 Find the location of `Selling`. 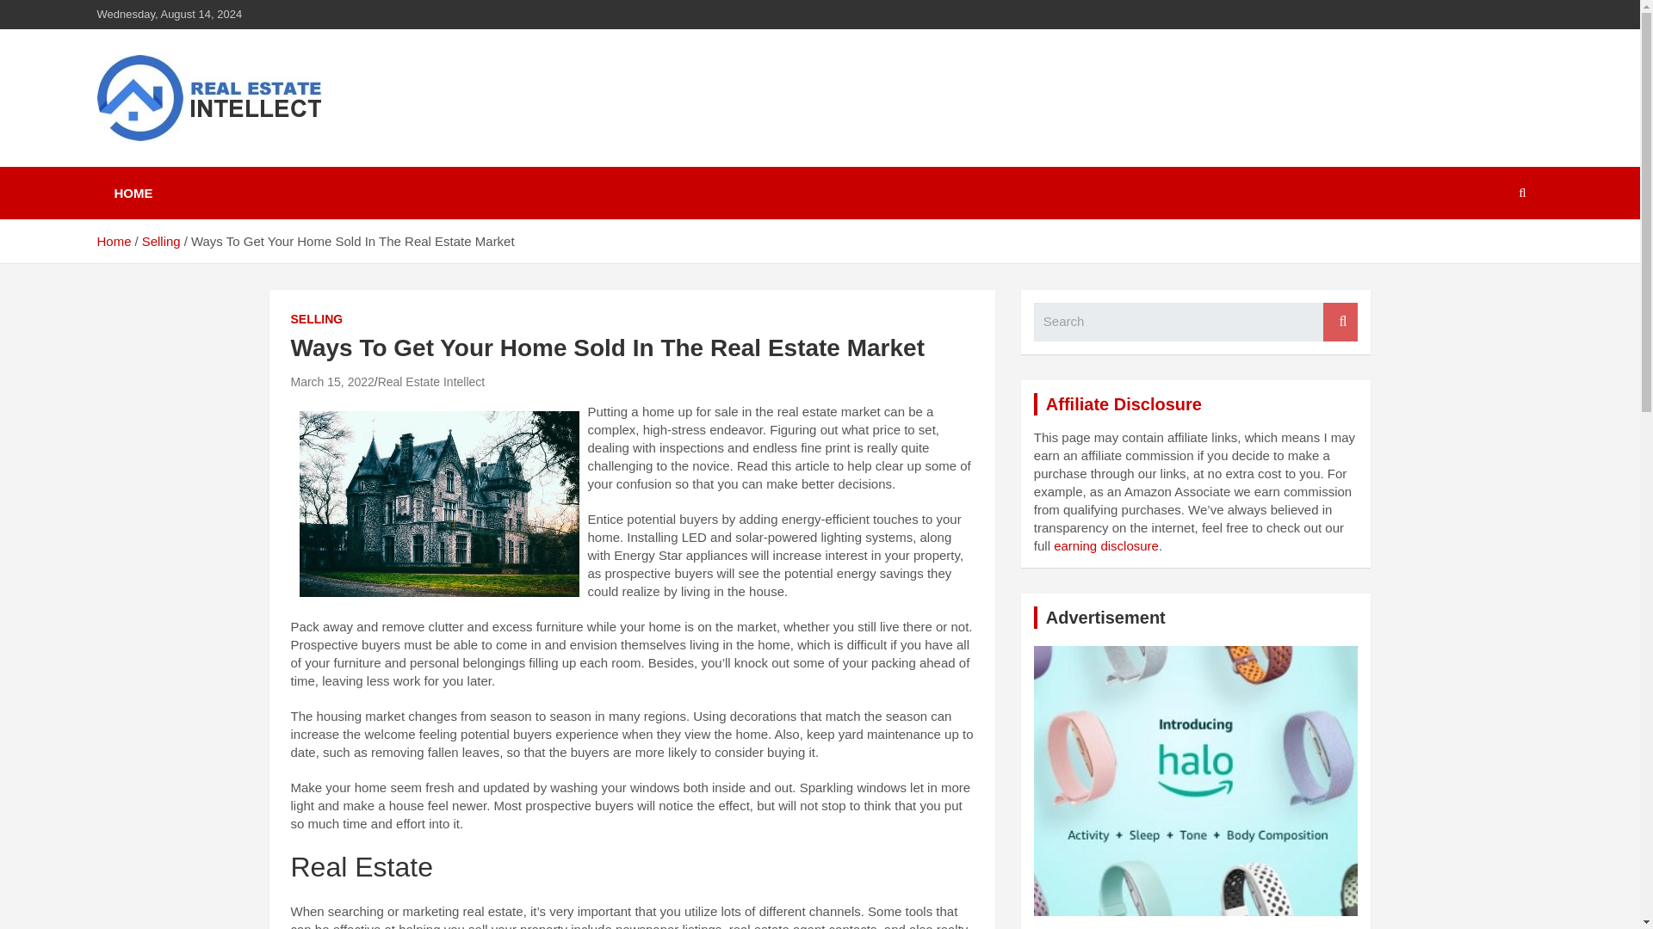

Selling is located at coordinates (161, 241).